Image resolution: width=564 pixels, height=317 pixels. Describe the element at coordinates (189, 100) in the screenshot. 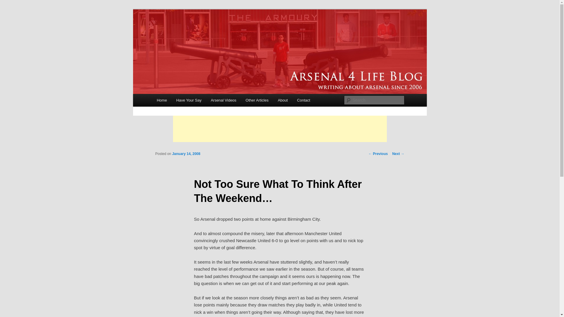

I see `Have Your Say` at that location.